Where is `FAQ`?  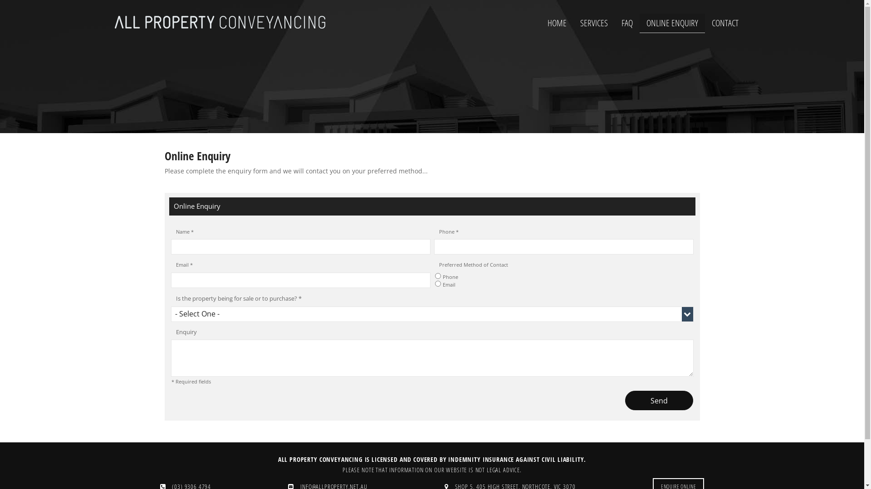
FAQ is located at coordinates (627, 24).